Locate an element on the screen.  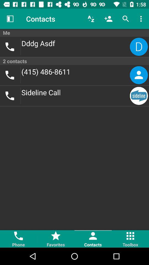
launch item to the right of contacts item is located at coordinates (91, 19).